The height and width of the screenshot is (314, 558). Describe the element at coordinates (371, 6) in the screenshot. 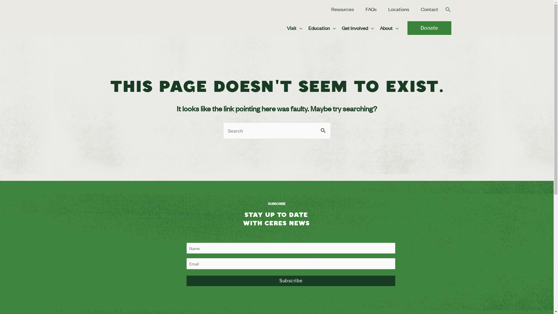

I see `FAQs` at that location.